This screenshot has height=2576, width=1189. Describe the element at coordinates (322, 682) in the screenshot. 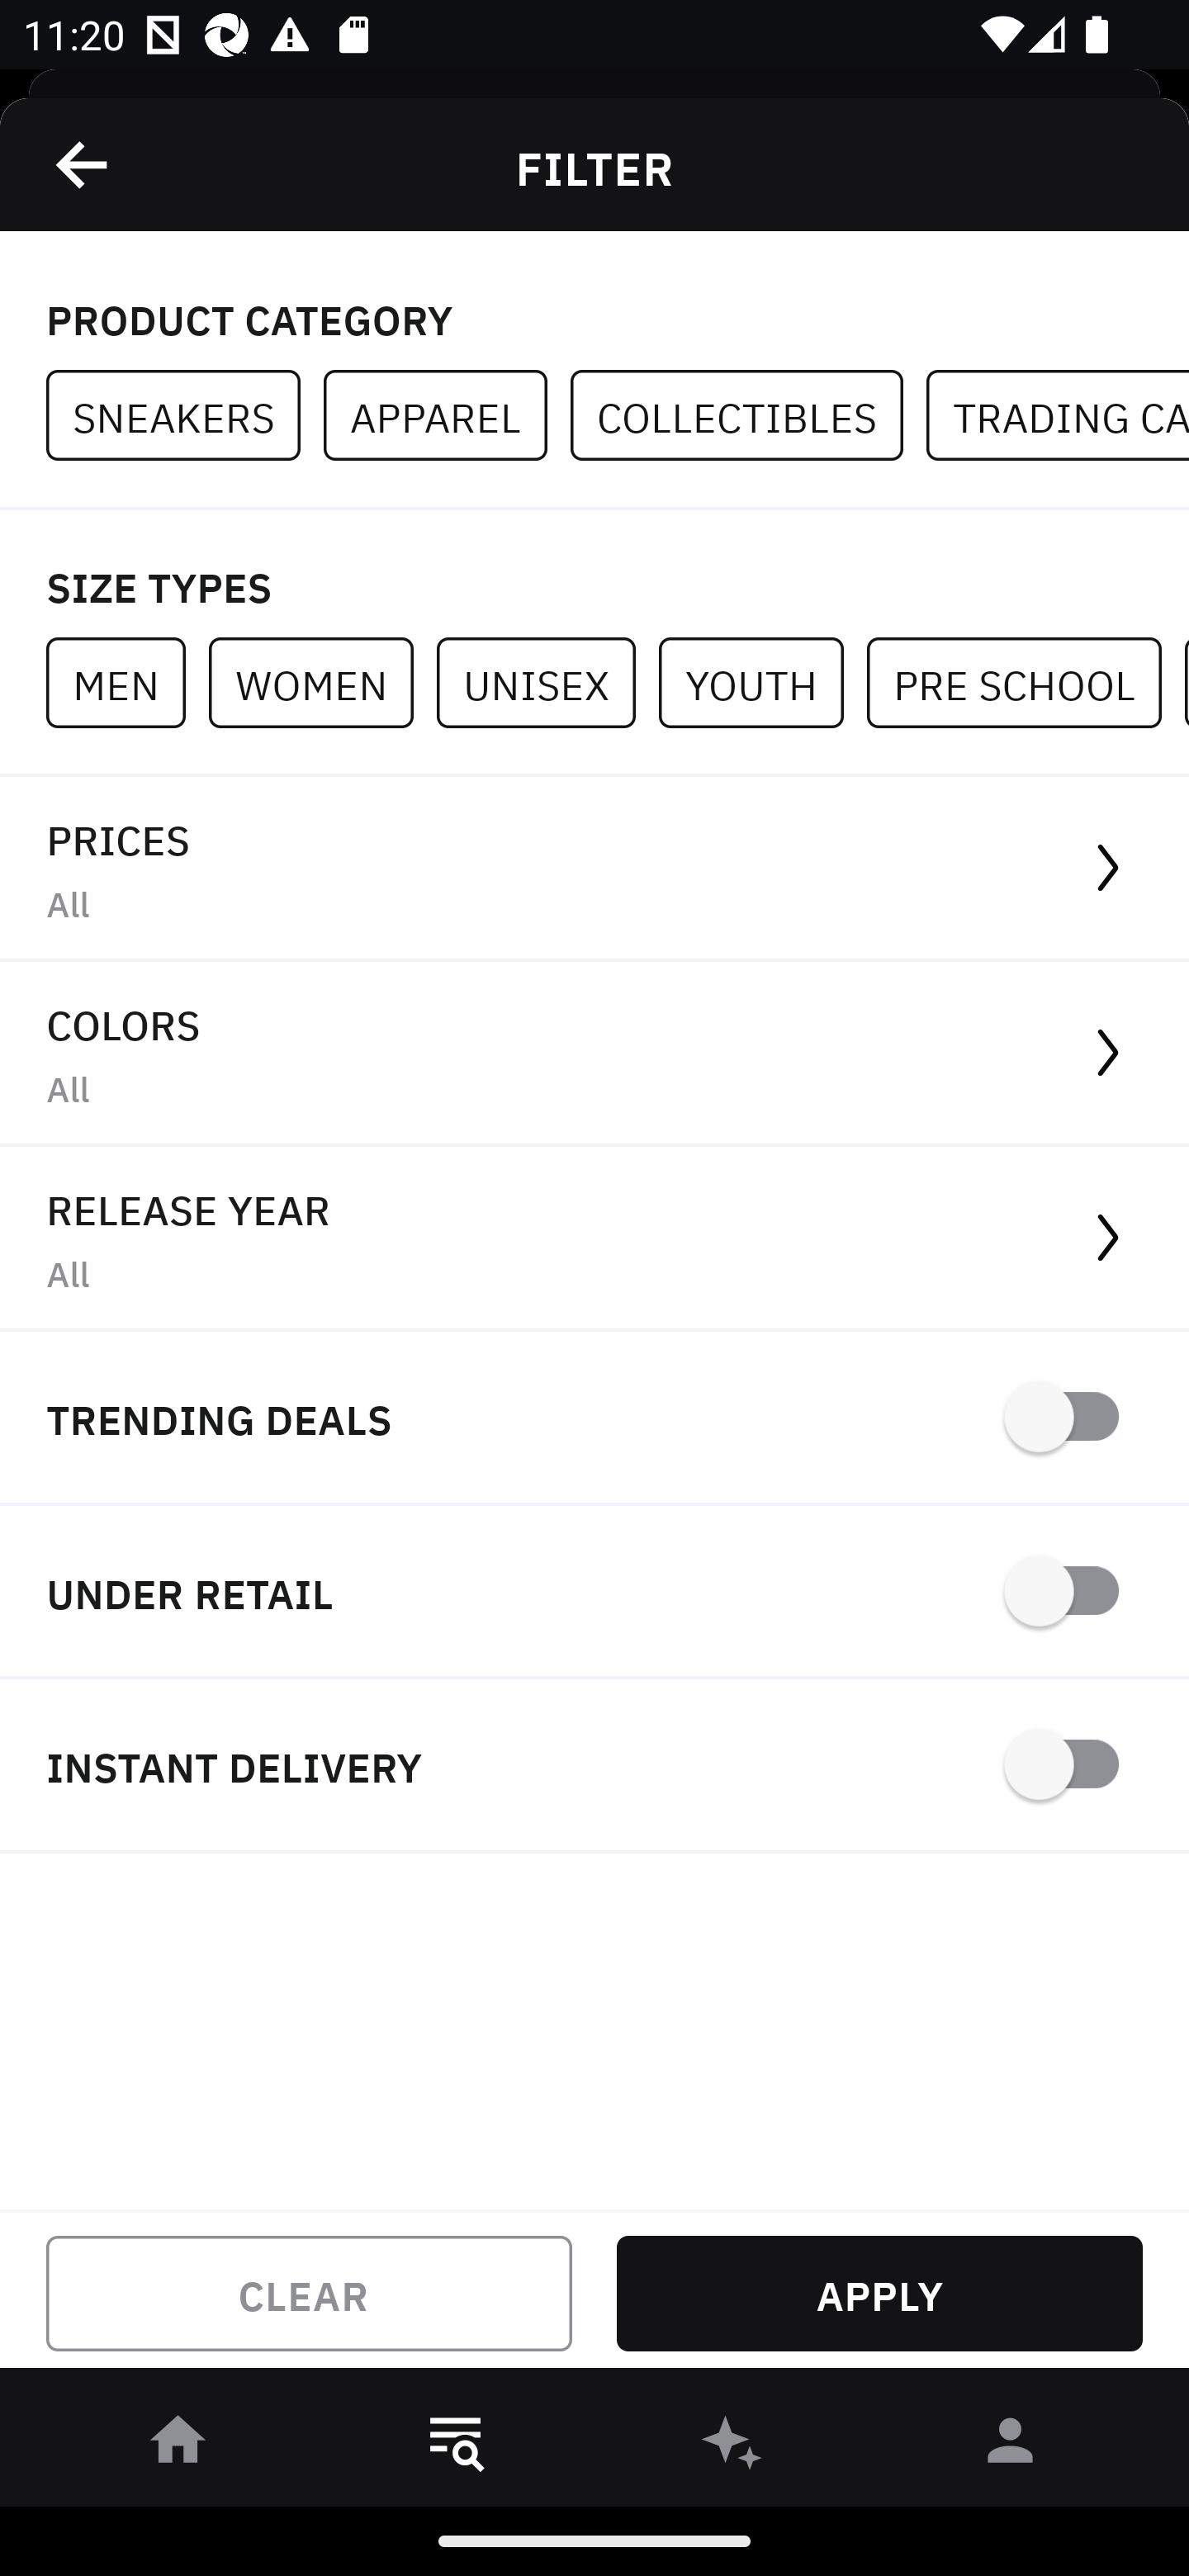

I see `WOMEN` at that location.